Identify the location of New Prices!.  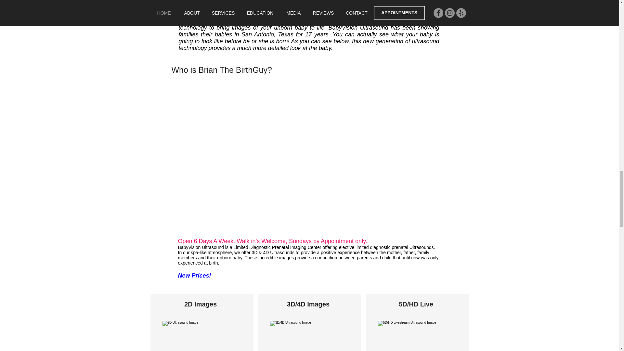
(194, 276).